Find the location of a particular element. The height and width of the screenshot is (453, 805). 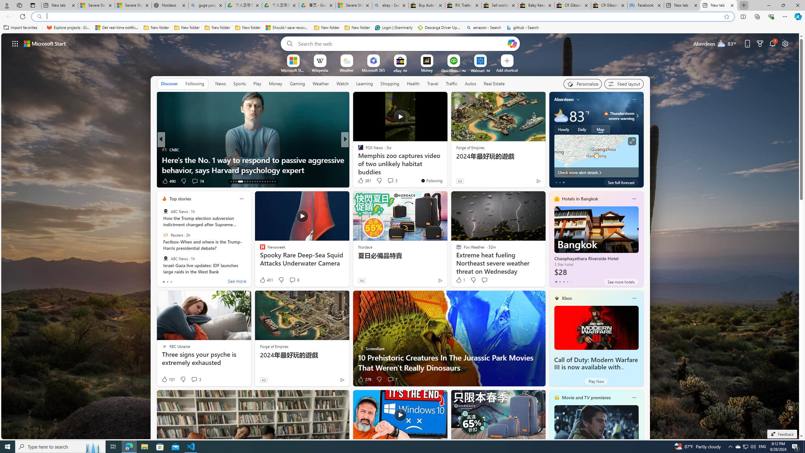

Health is located at coordinates (413, 84).